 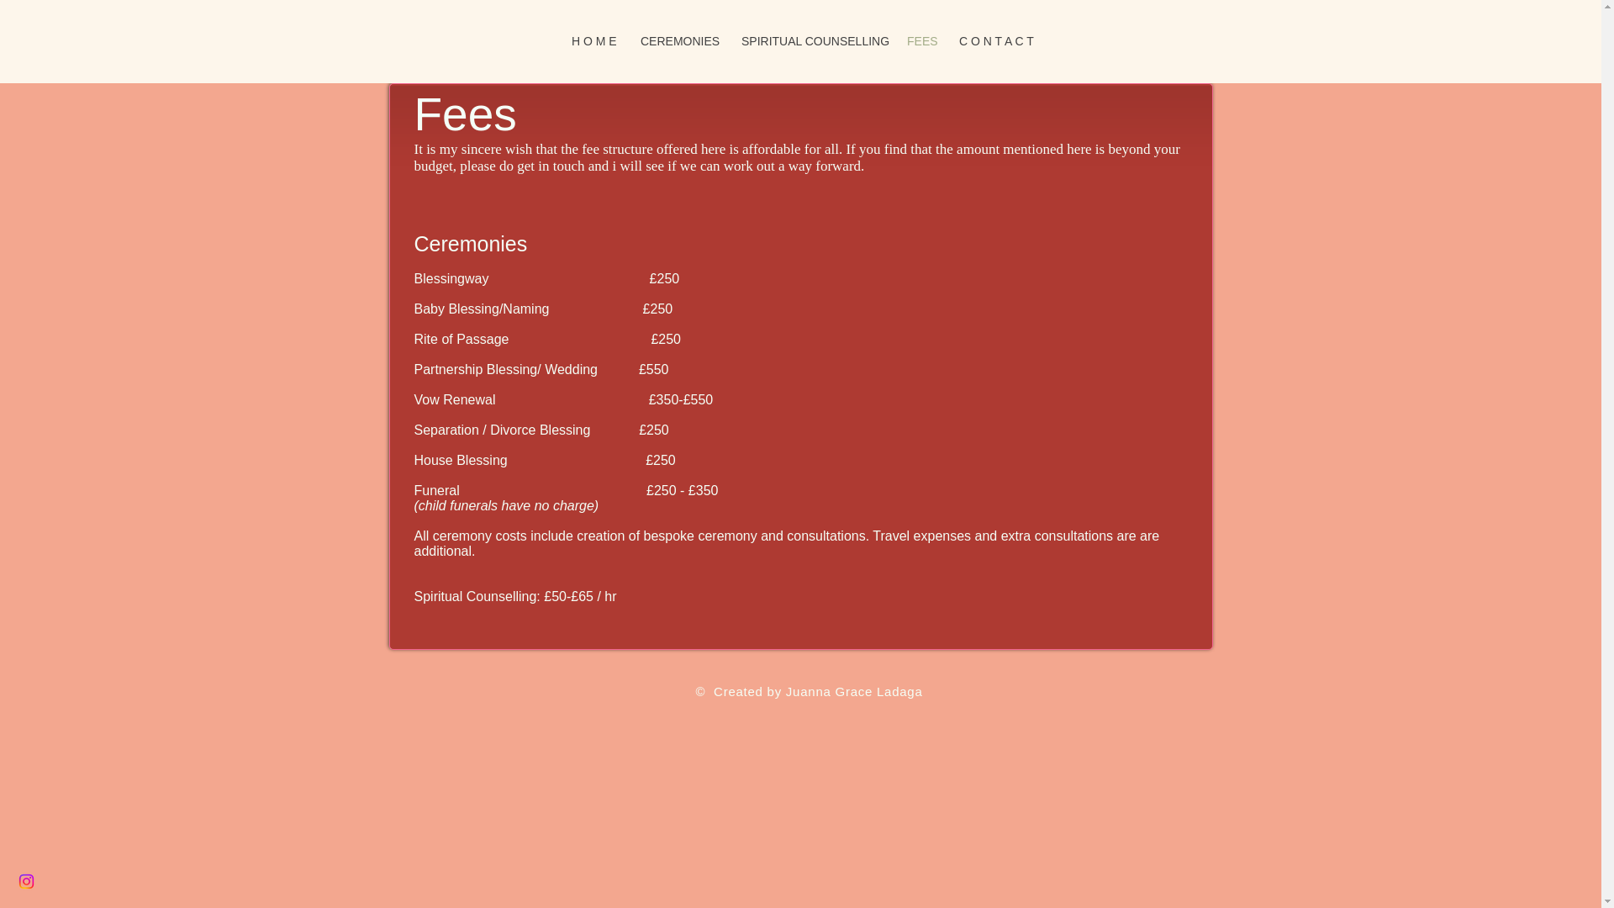 What do you see at coordinates (678, 41) in the screenshot?
I see `CEREMONIES` at bounding box center [678, 41].